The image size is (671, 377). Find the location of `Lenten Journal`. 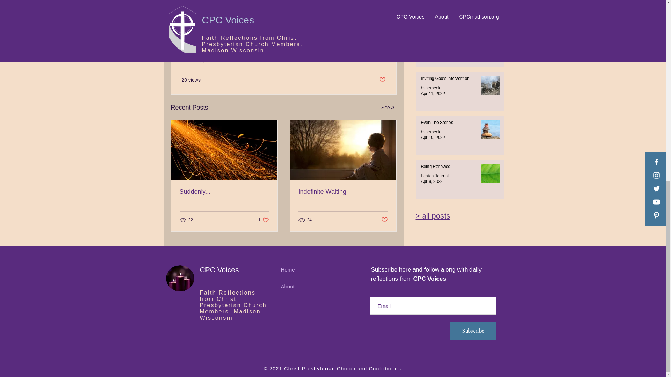

Lenten Journal is located at coordinates (264, 220).